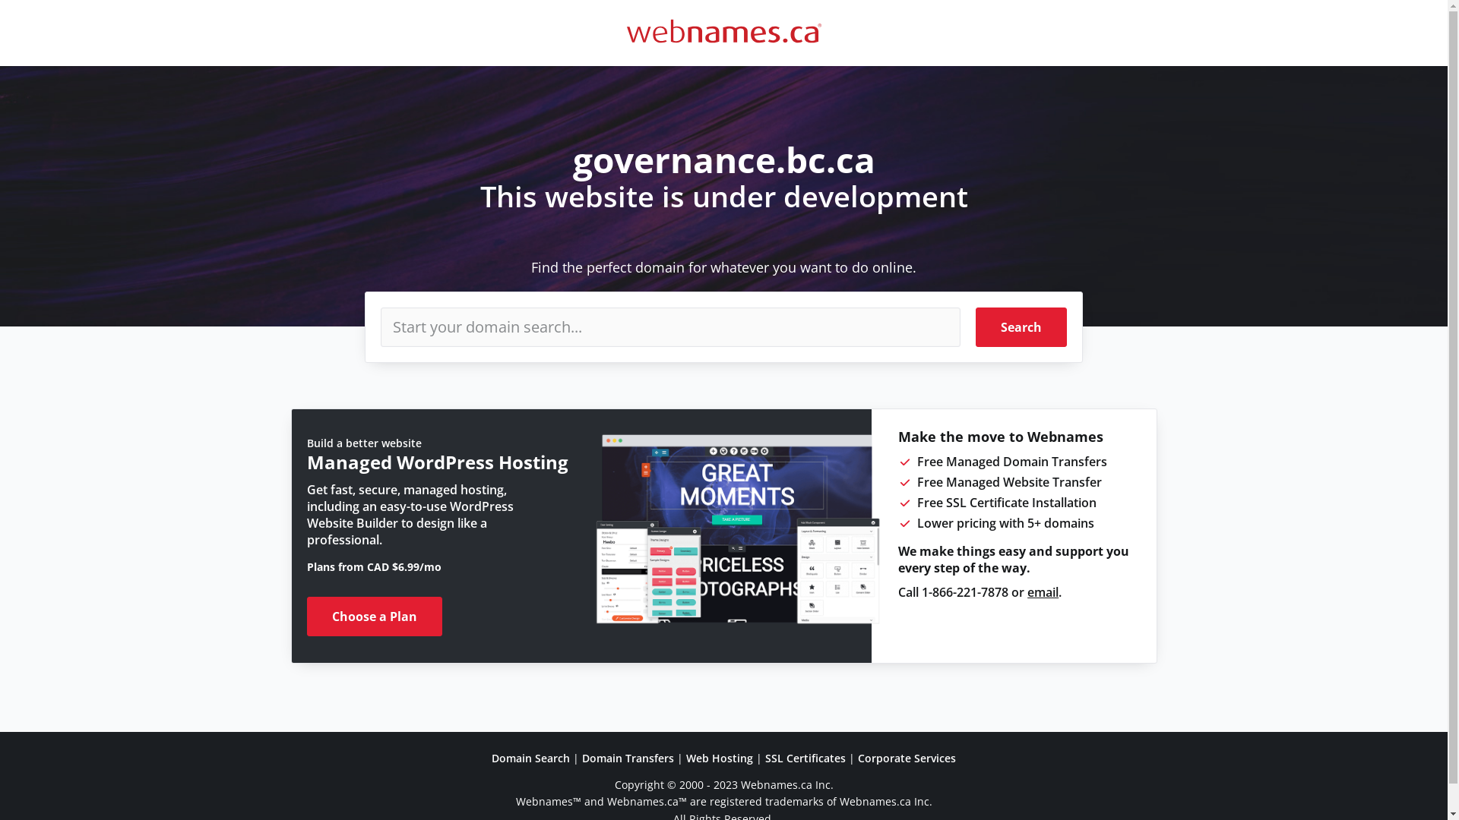  Describe the element at coordinates (530, 758) in the screenshot. I see `Domain Search` at that location.